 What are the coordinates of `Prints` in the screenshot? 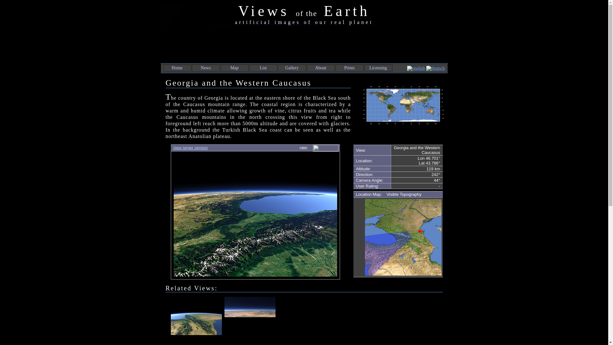 It's located at (349, 68).